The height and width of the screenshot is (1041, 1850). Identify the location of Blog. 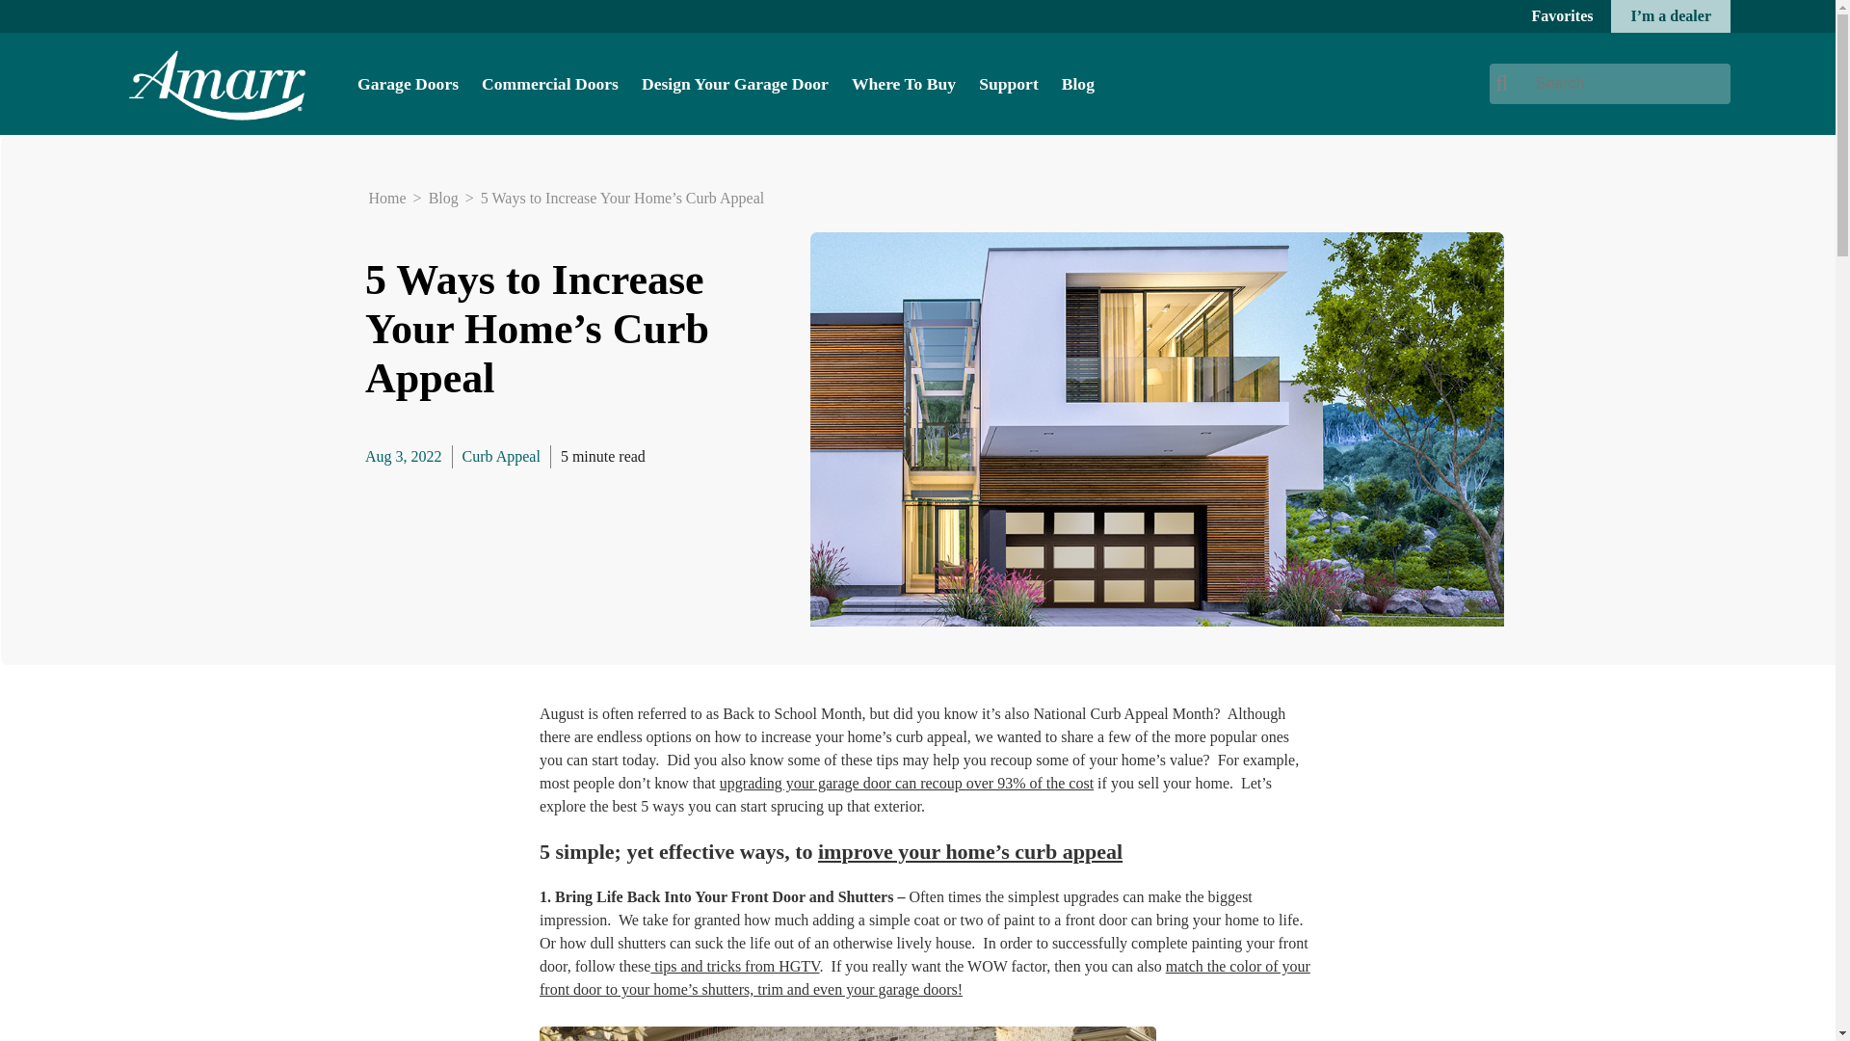
(443, 199).